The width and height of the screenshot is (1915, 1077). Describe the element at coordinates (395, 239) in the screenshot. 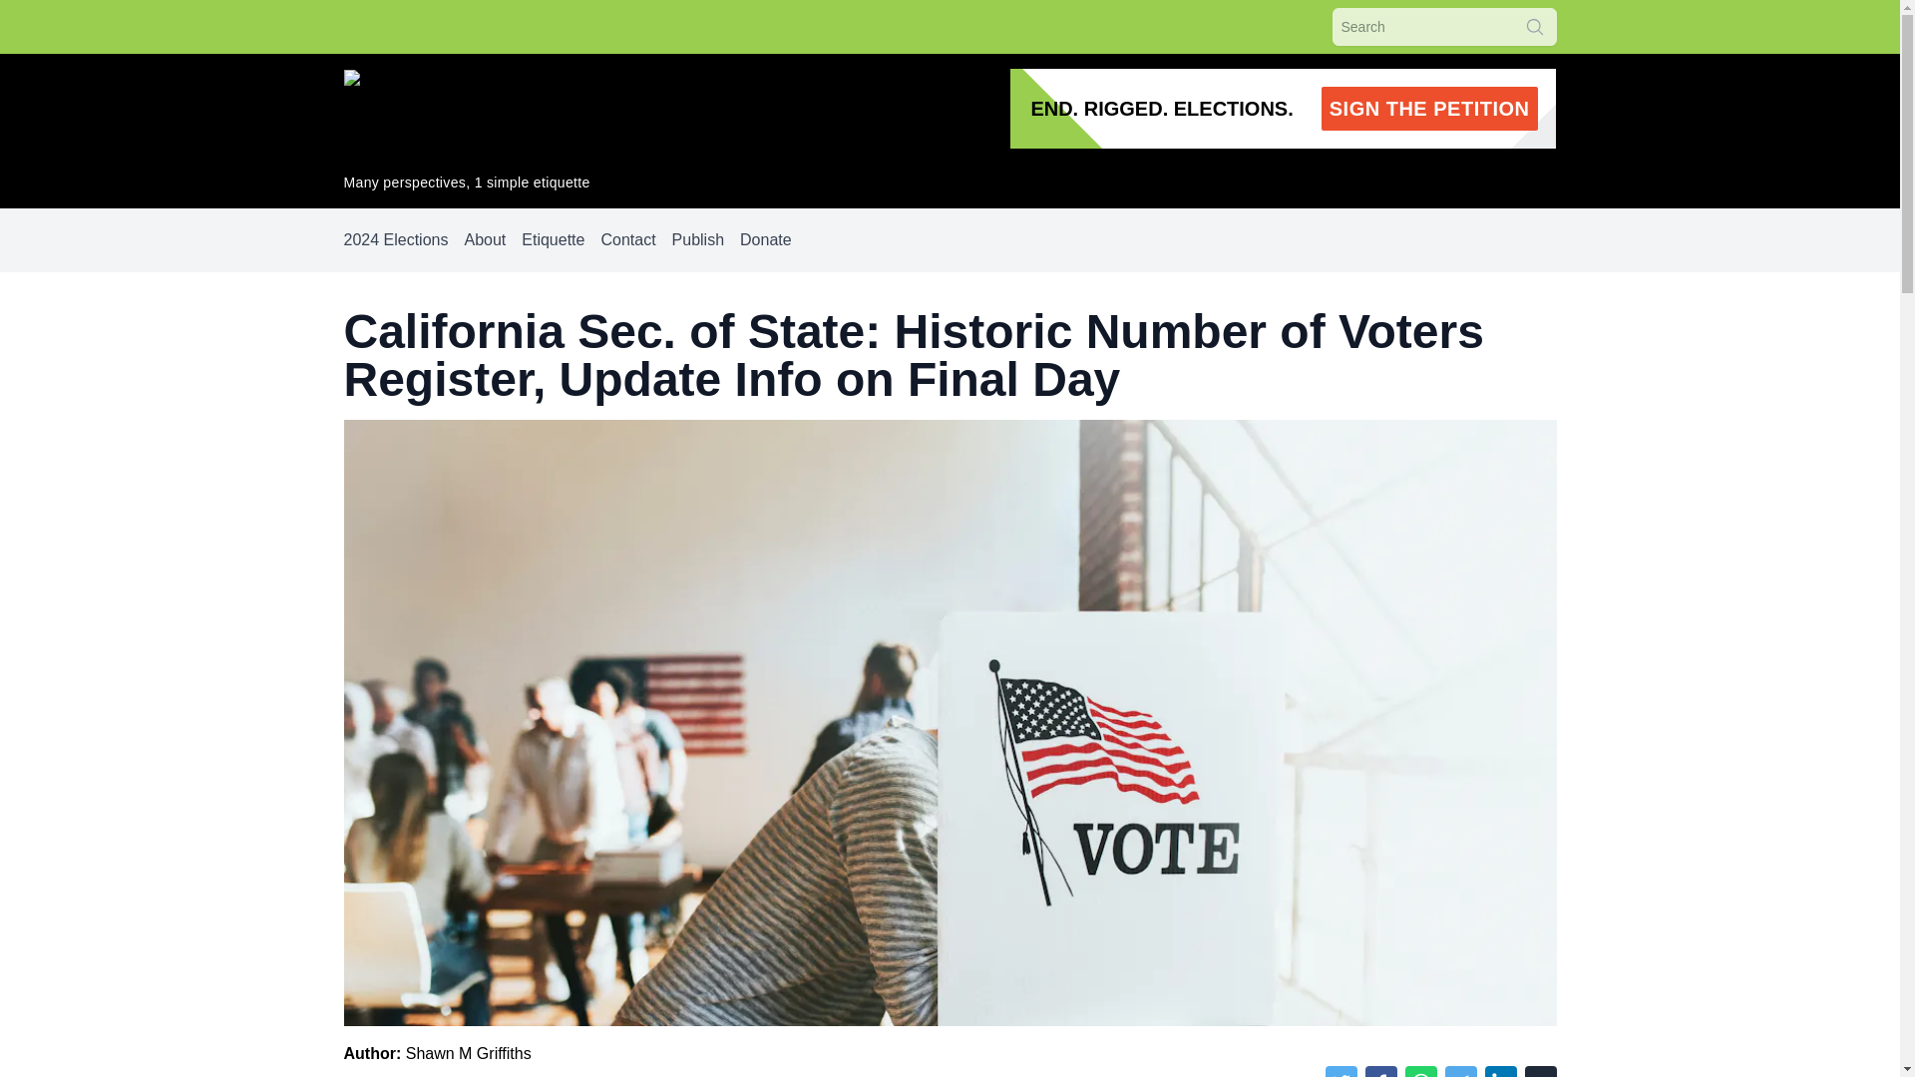

I see `Contact` at that location.